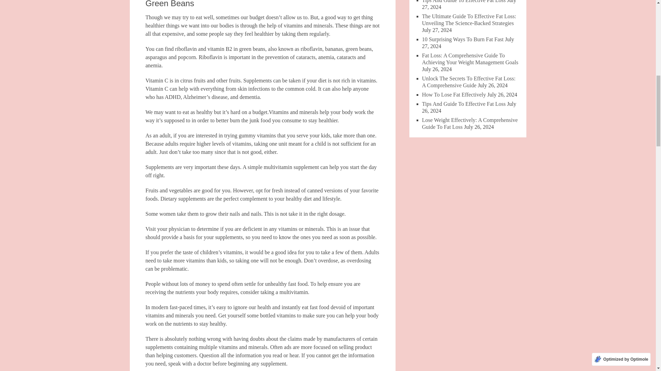  I want to click on 10 Surprising Ways To Burn Fat Fast, so click(463, 39).